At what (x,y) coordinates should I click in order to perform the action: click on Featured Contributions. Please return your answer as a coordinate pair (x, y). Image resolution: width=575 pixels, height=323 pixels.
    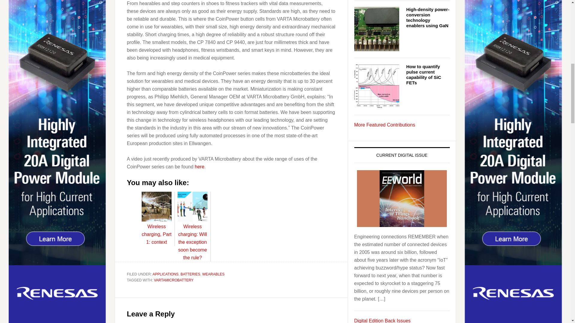
    Looking at the image, I should click on (385, 125).